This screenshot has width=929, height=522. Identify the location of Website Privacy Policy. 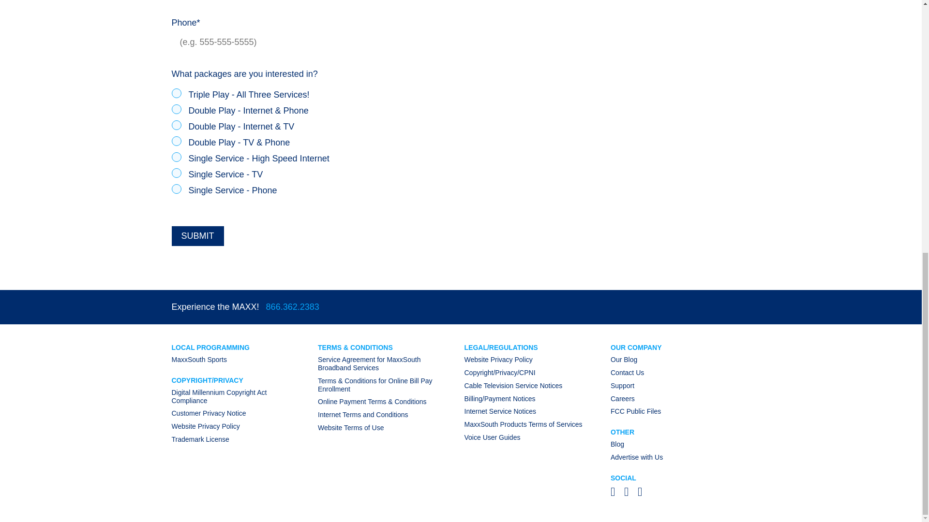
(205, 426).